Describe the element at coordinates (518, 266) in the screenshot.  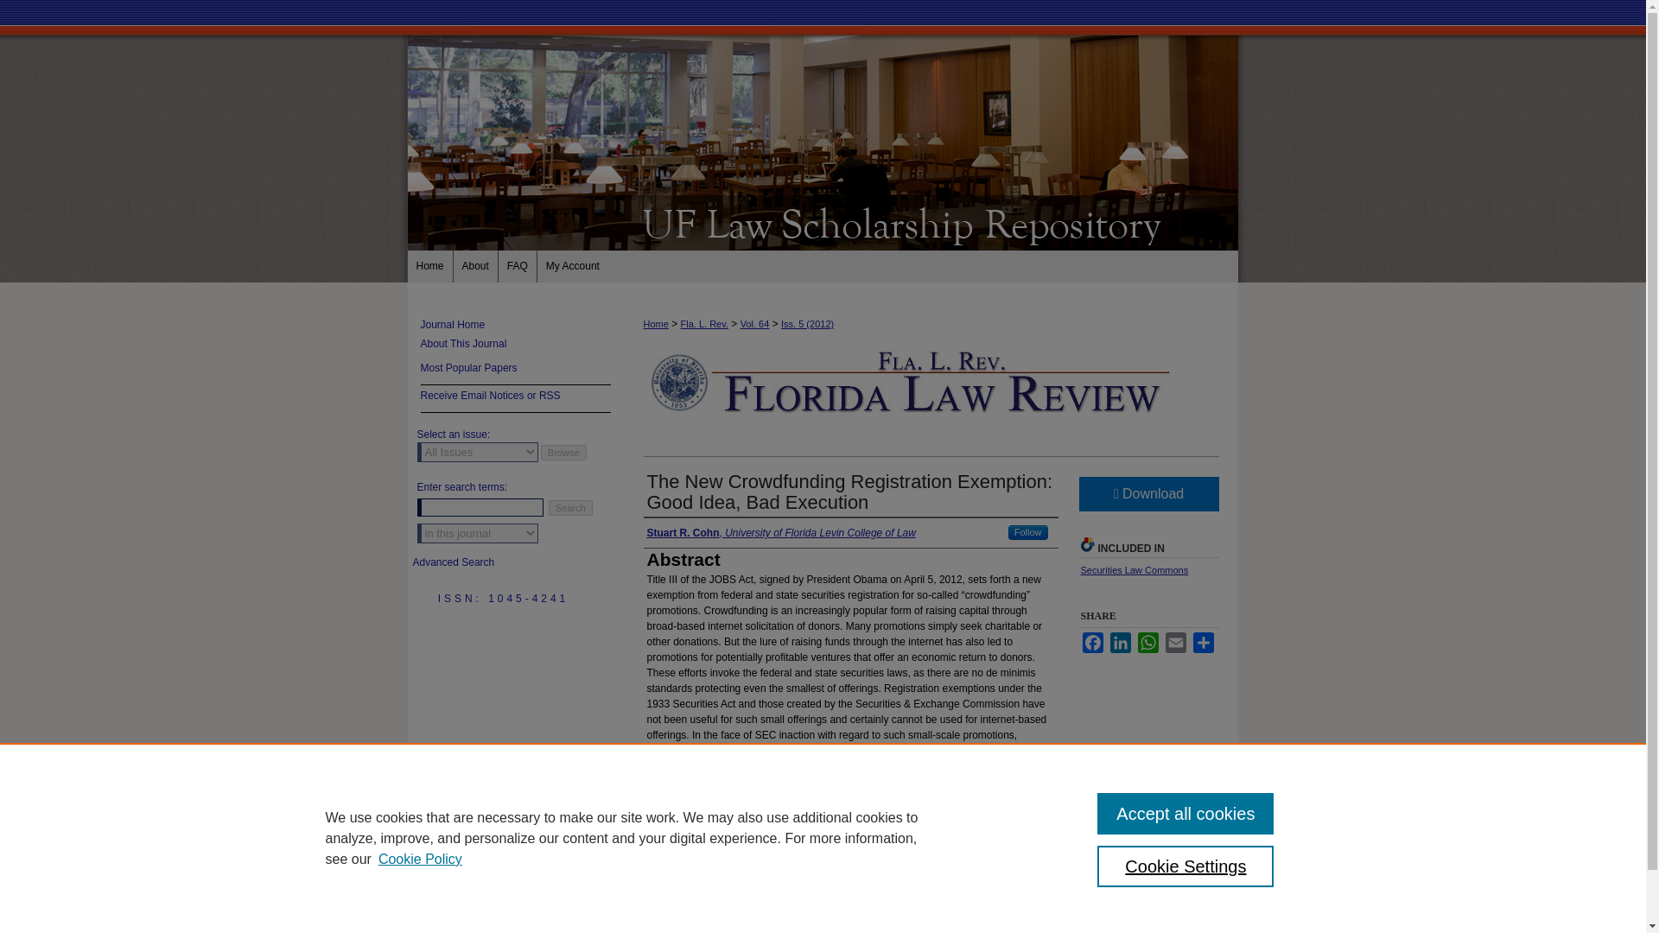
I see `FAQ` at that location.